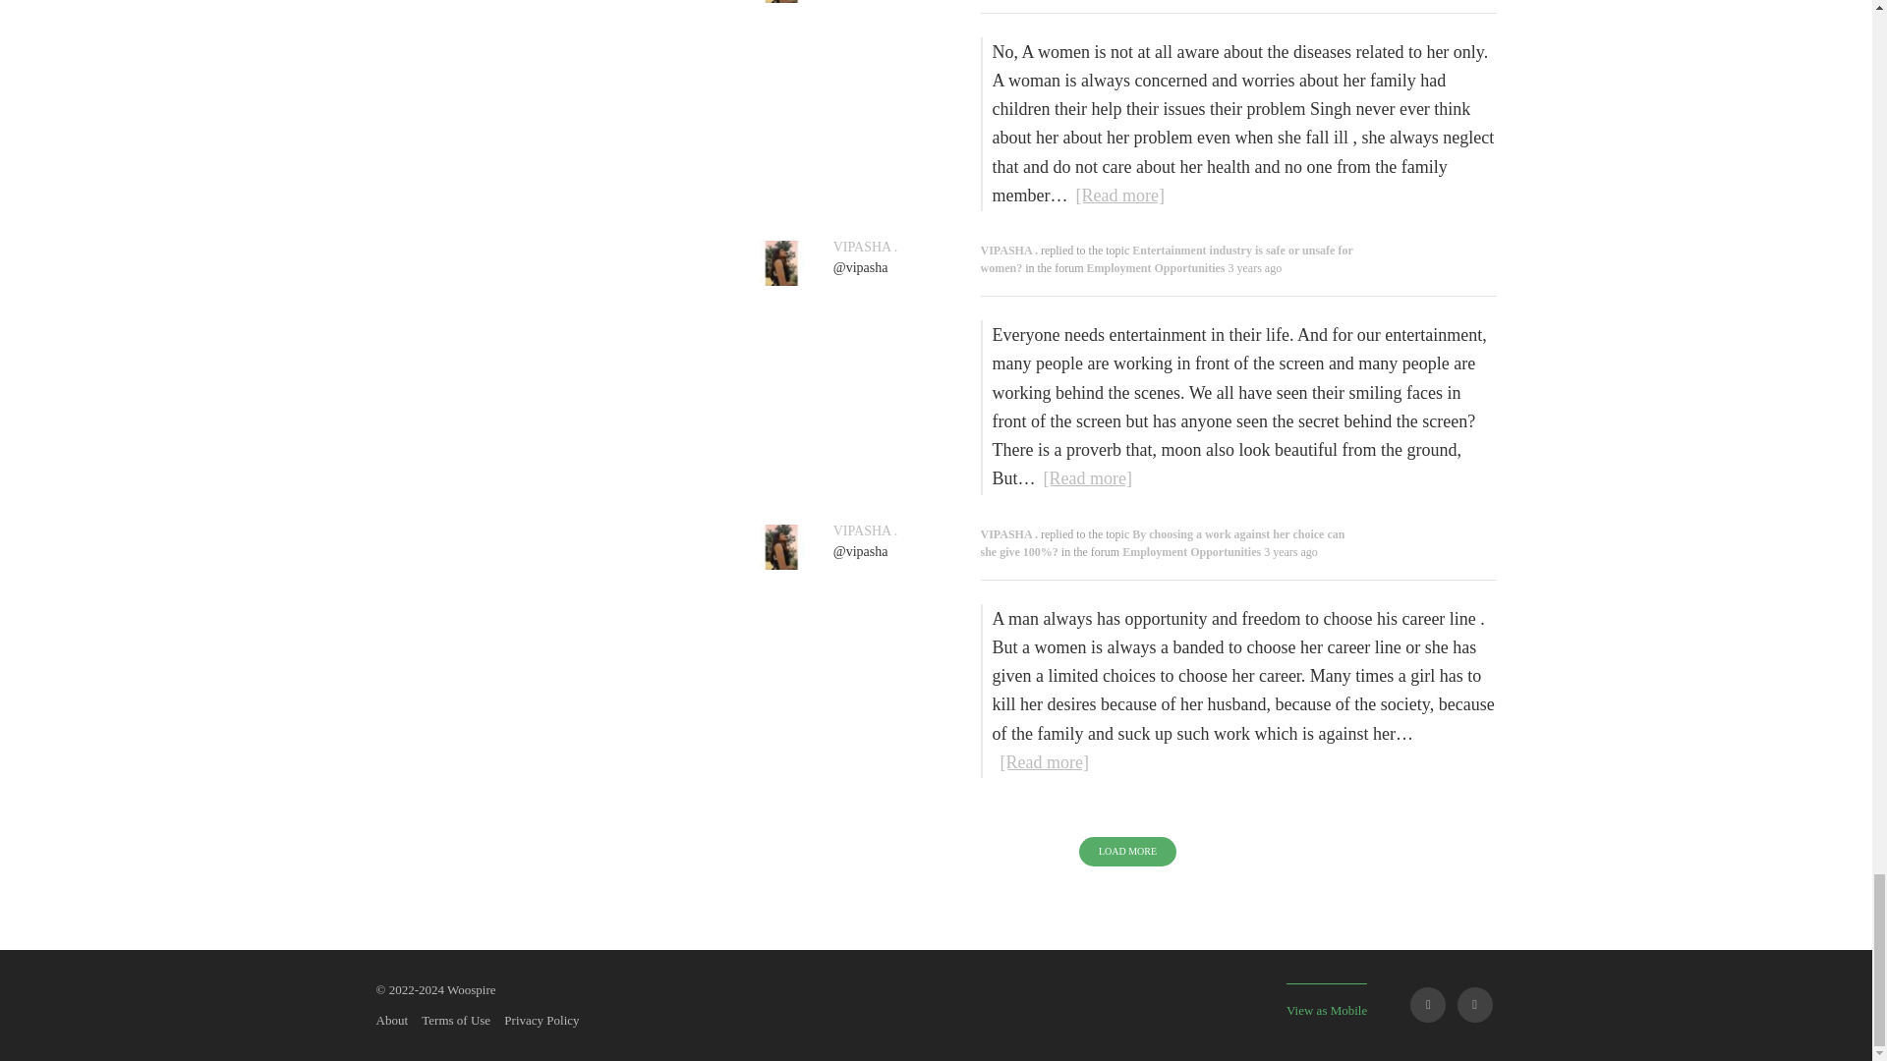 The height and width of the screenshot is (1061, 1887). I want to click on facebook, so click(1427, 1005).